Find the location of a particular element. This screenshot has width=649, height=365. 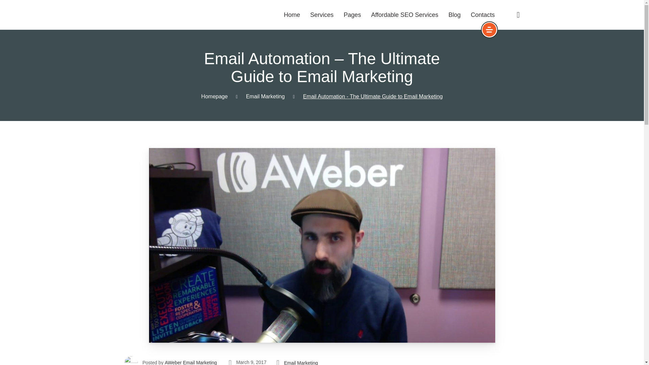

Contacts is located at coordinates (483, 15).